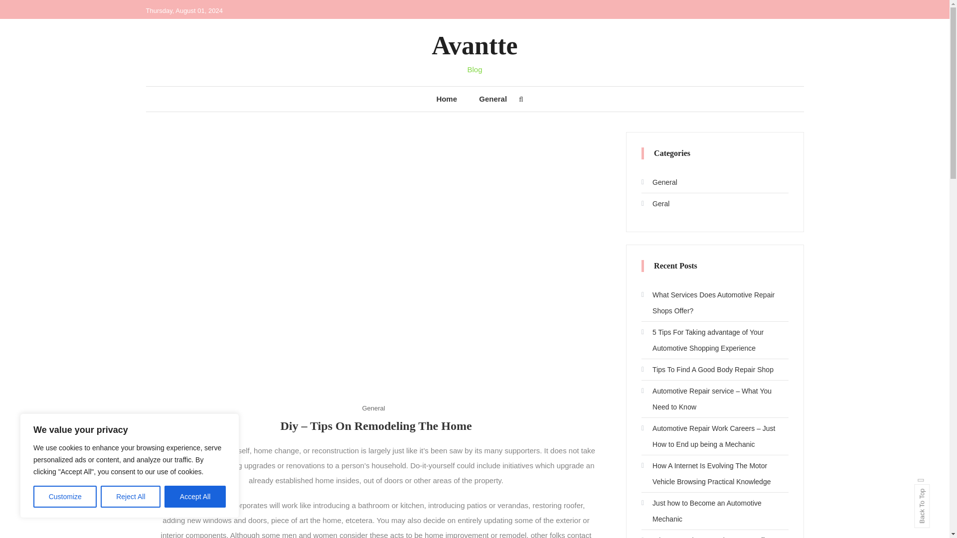 Image resolution: width=957 pixels, height=538 pixels. Describe the element at coordinates (492, 99) in the screenshot. I see `General` at that location.